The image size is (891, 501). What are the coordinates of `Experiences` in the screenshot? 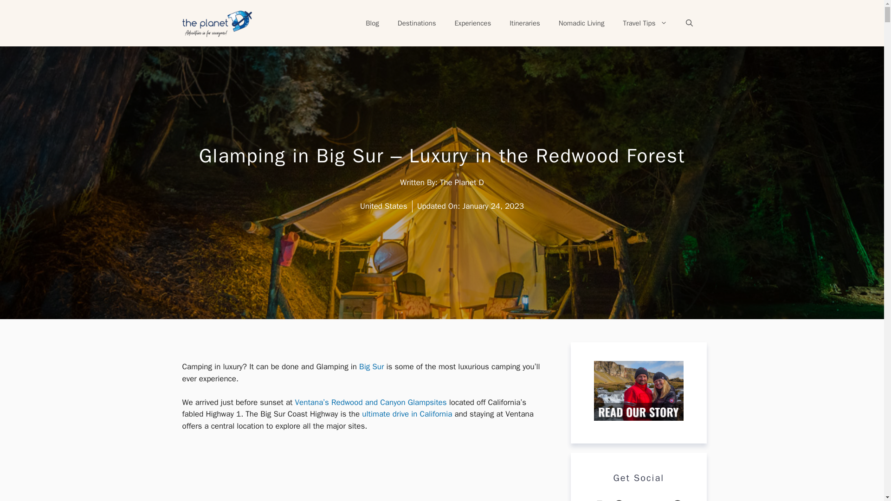 It's located at (472, 23).